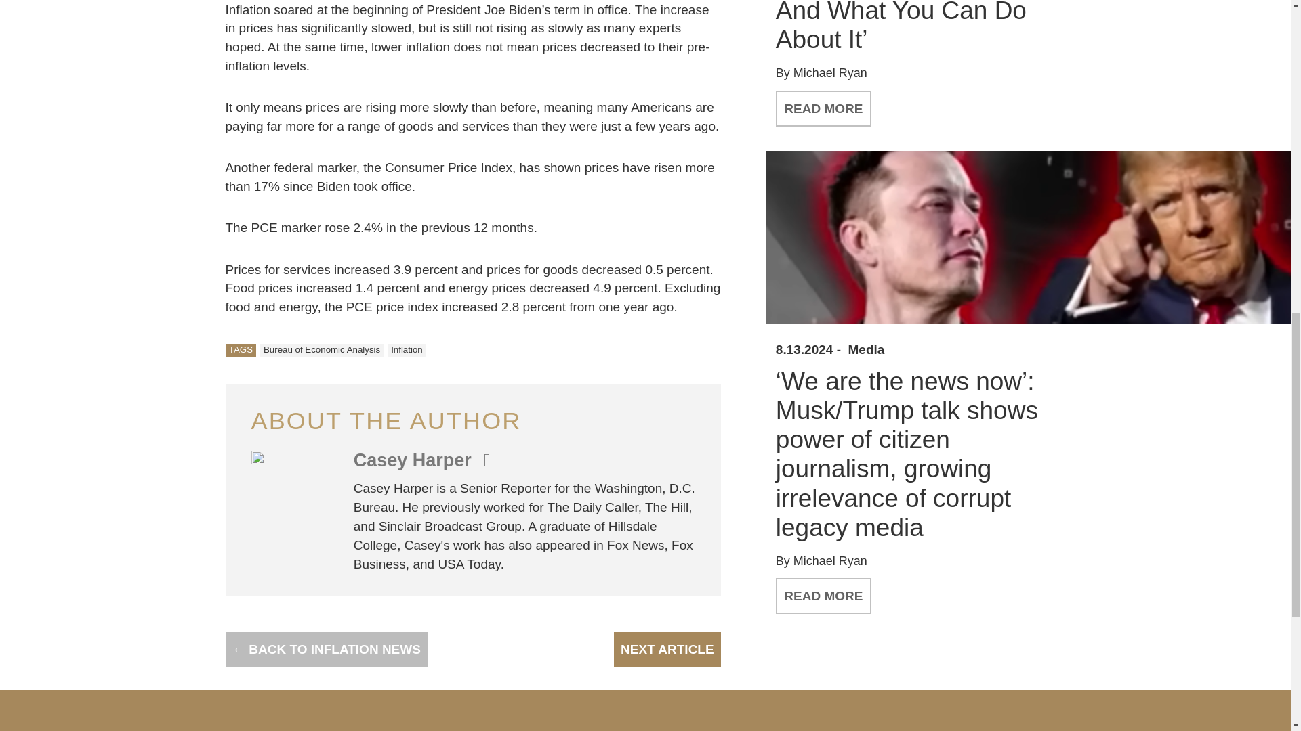 This screenshot has height=731, width=1301. What do you see at coordinates (866, 350) in the screenshot?
I see `Media` at bounding box center [866, 350].